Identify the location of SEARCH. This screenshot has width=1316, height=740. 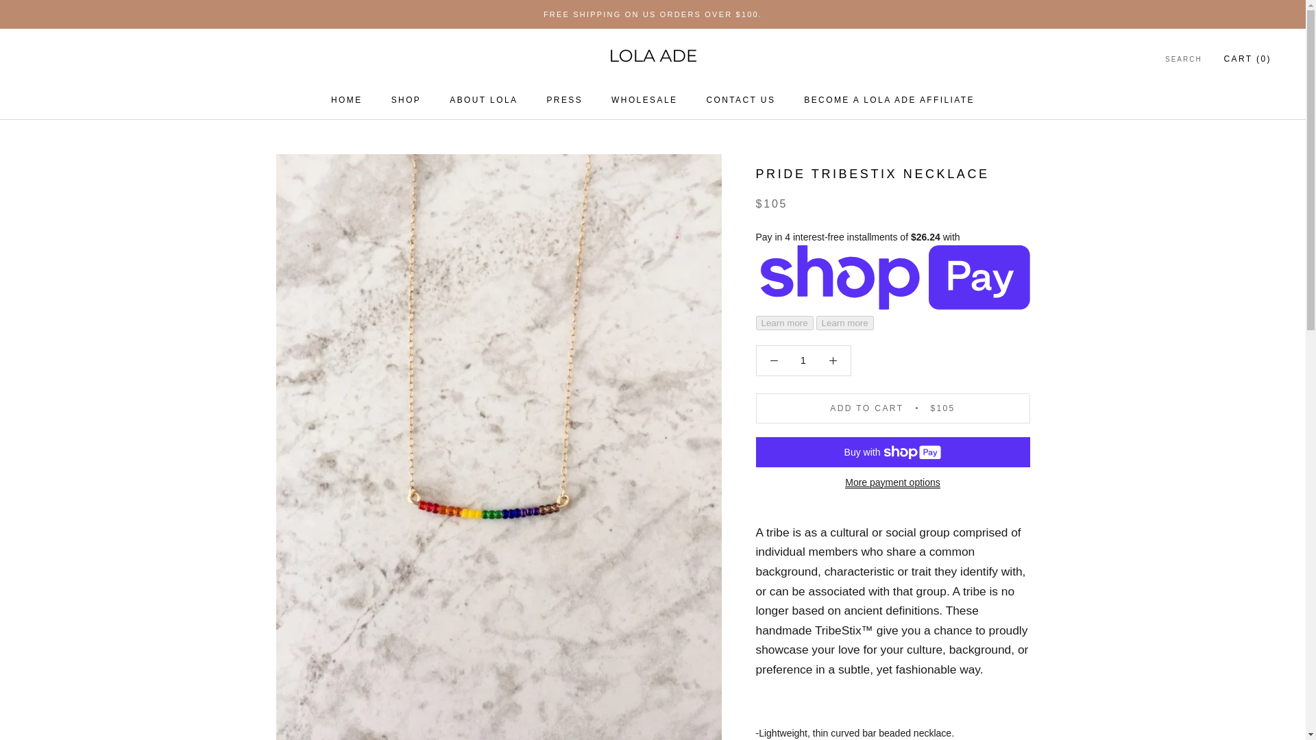
(406, 100).